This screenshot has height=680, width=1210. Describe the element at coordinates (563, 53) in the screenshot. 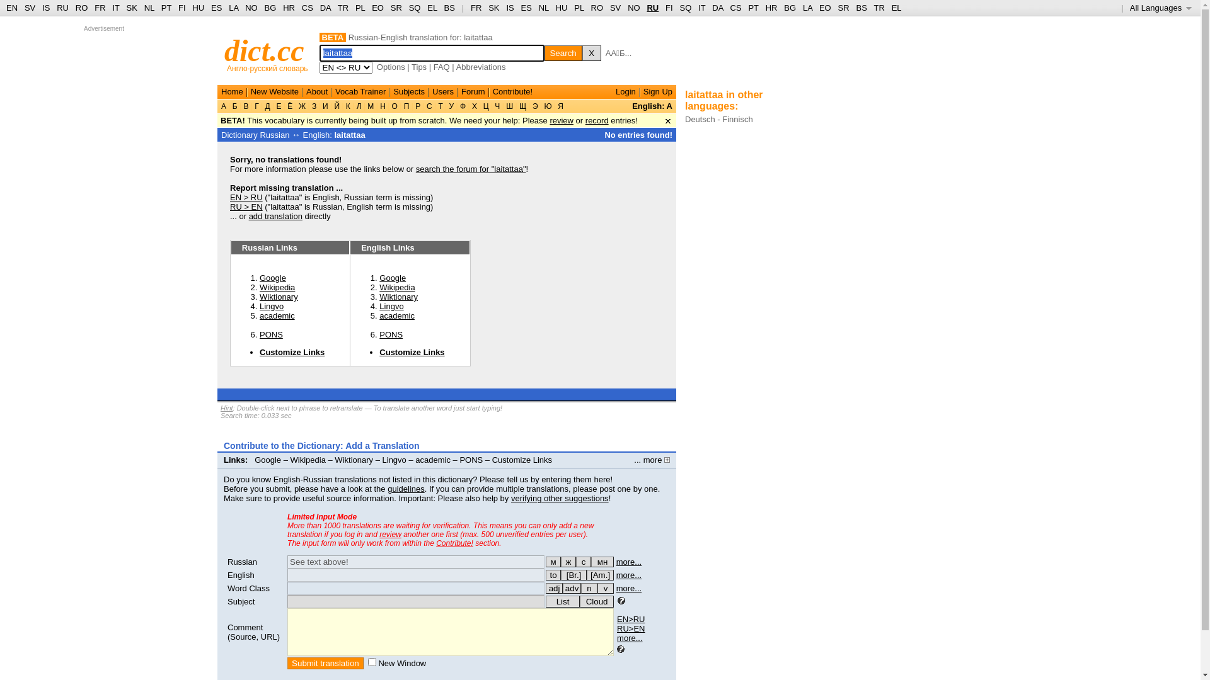

I see `Search` at that location.